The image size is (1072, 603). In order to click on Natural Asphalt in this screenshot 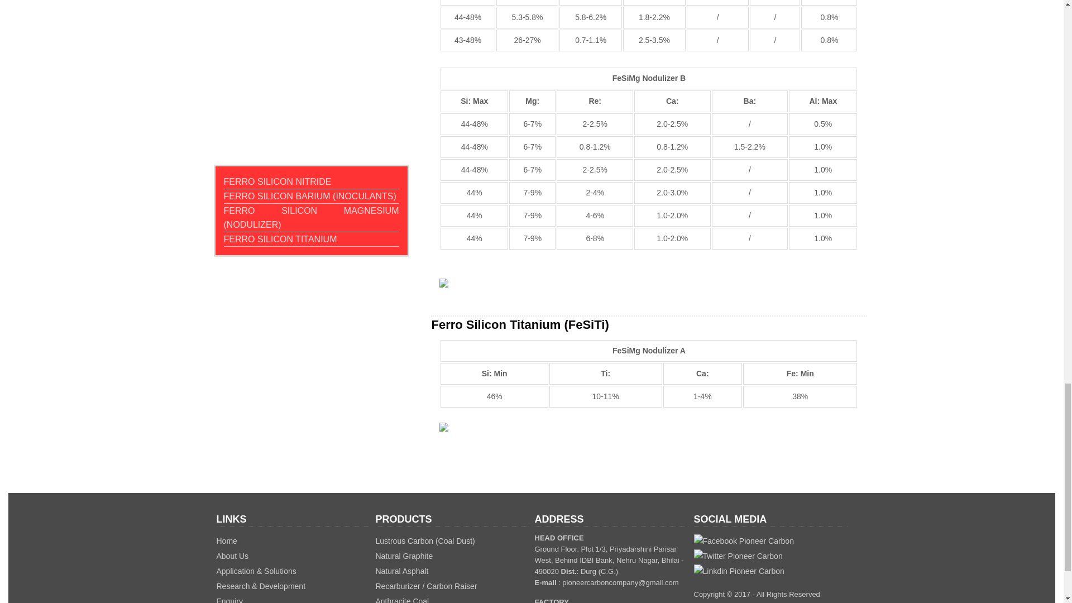, I will do `click(401, 571)`.